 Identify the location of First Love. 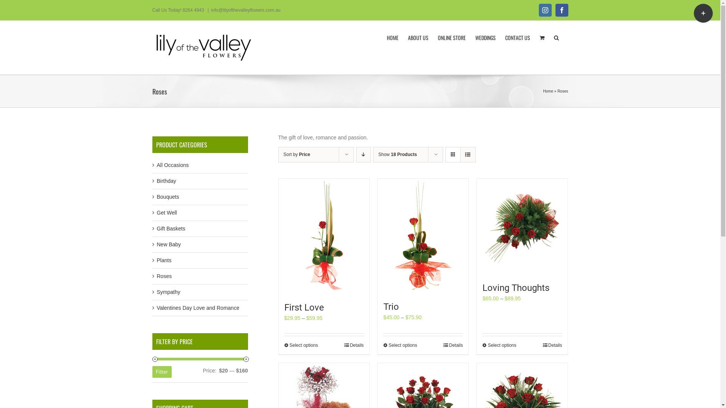
(304, 308).